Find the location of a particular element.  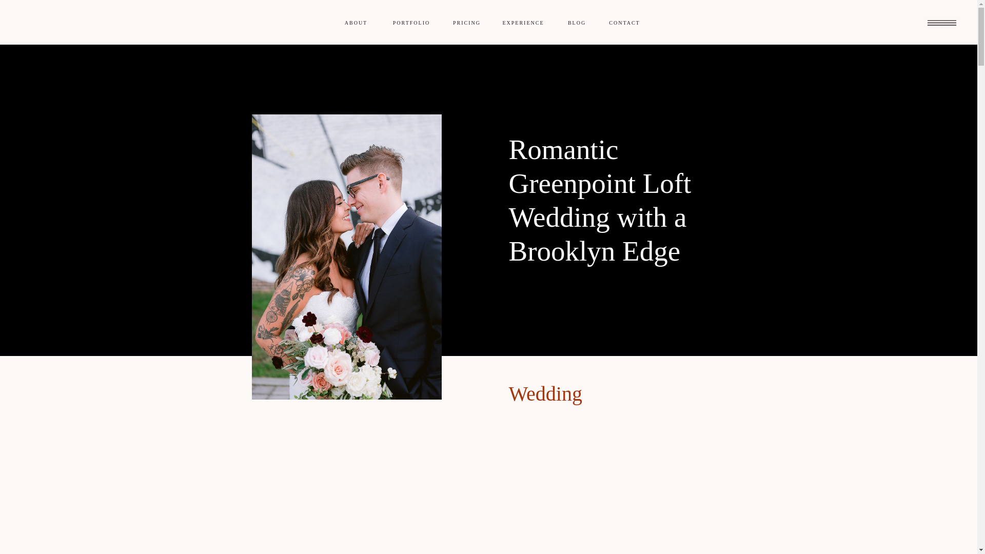

Wedding is located at coordinates (545, 393).